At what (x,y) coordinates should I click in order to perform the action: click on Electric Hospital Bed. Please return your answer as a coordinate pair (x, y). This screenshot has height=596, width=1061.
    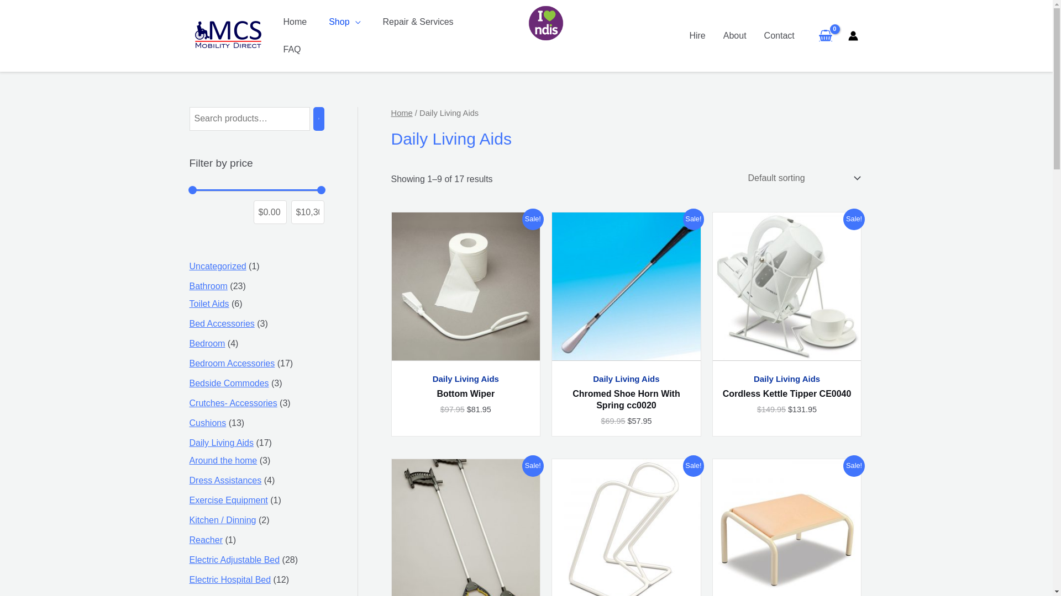
    Looking at the image, I should click on (230, 579).